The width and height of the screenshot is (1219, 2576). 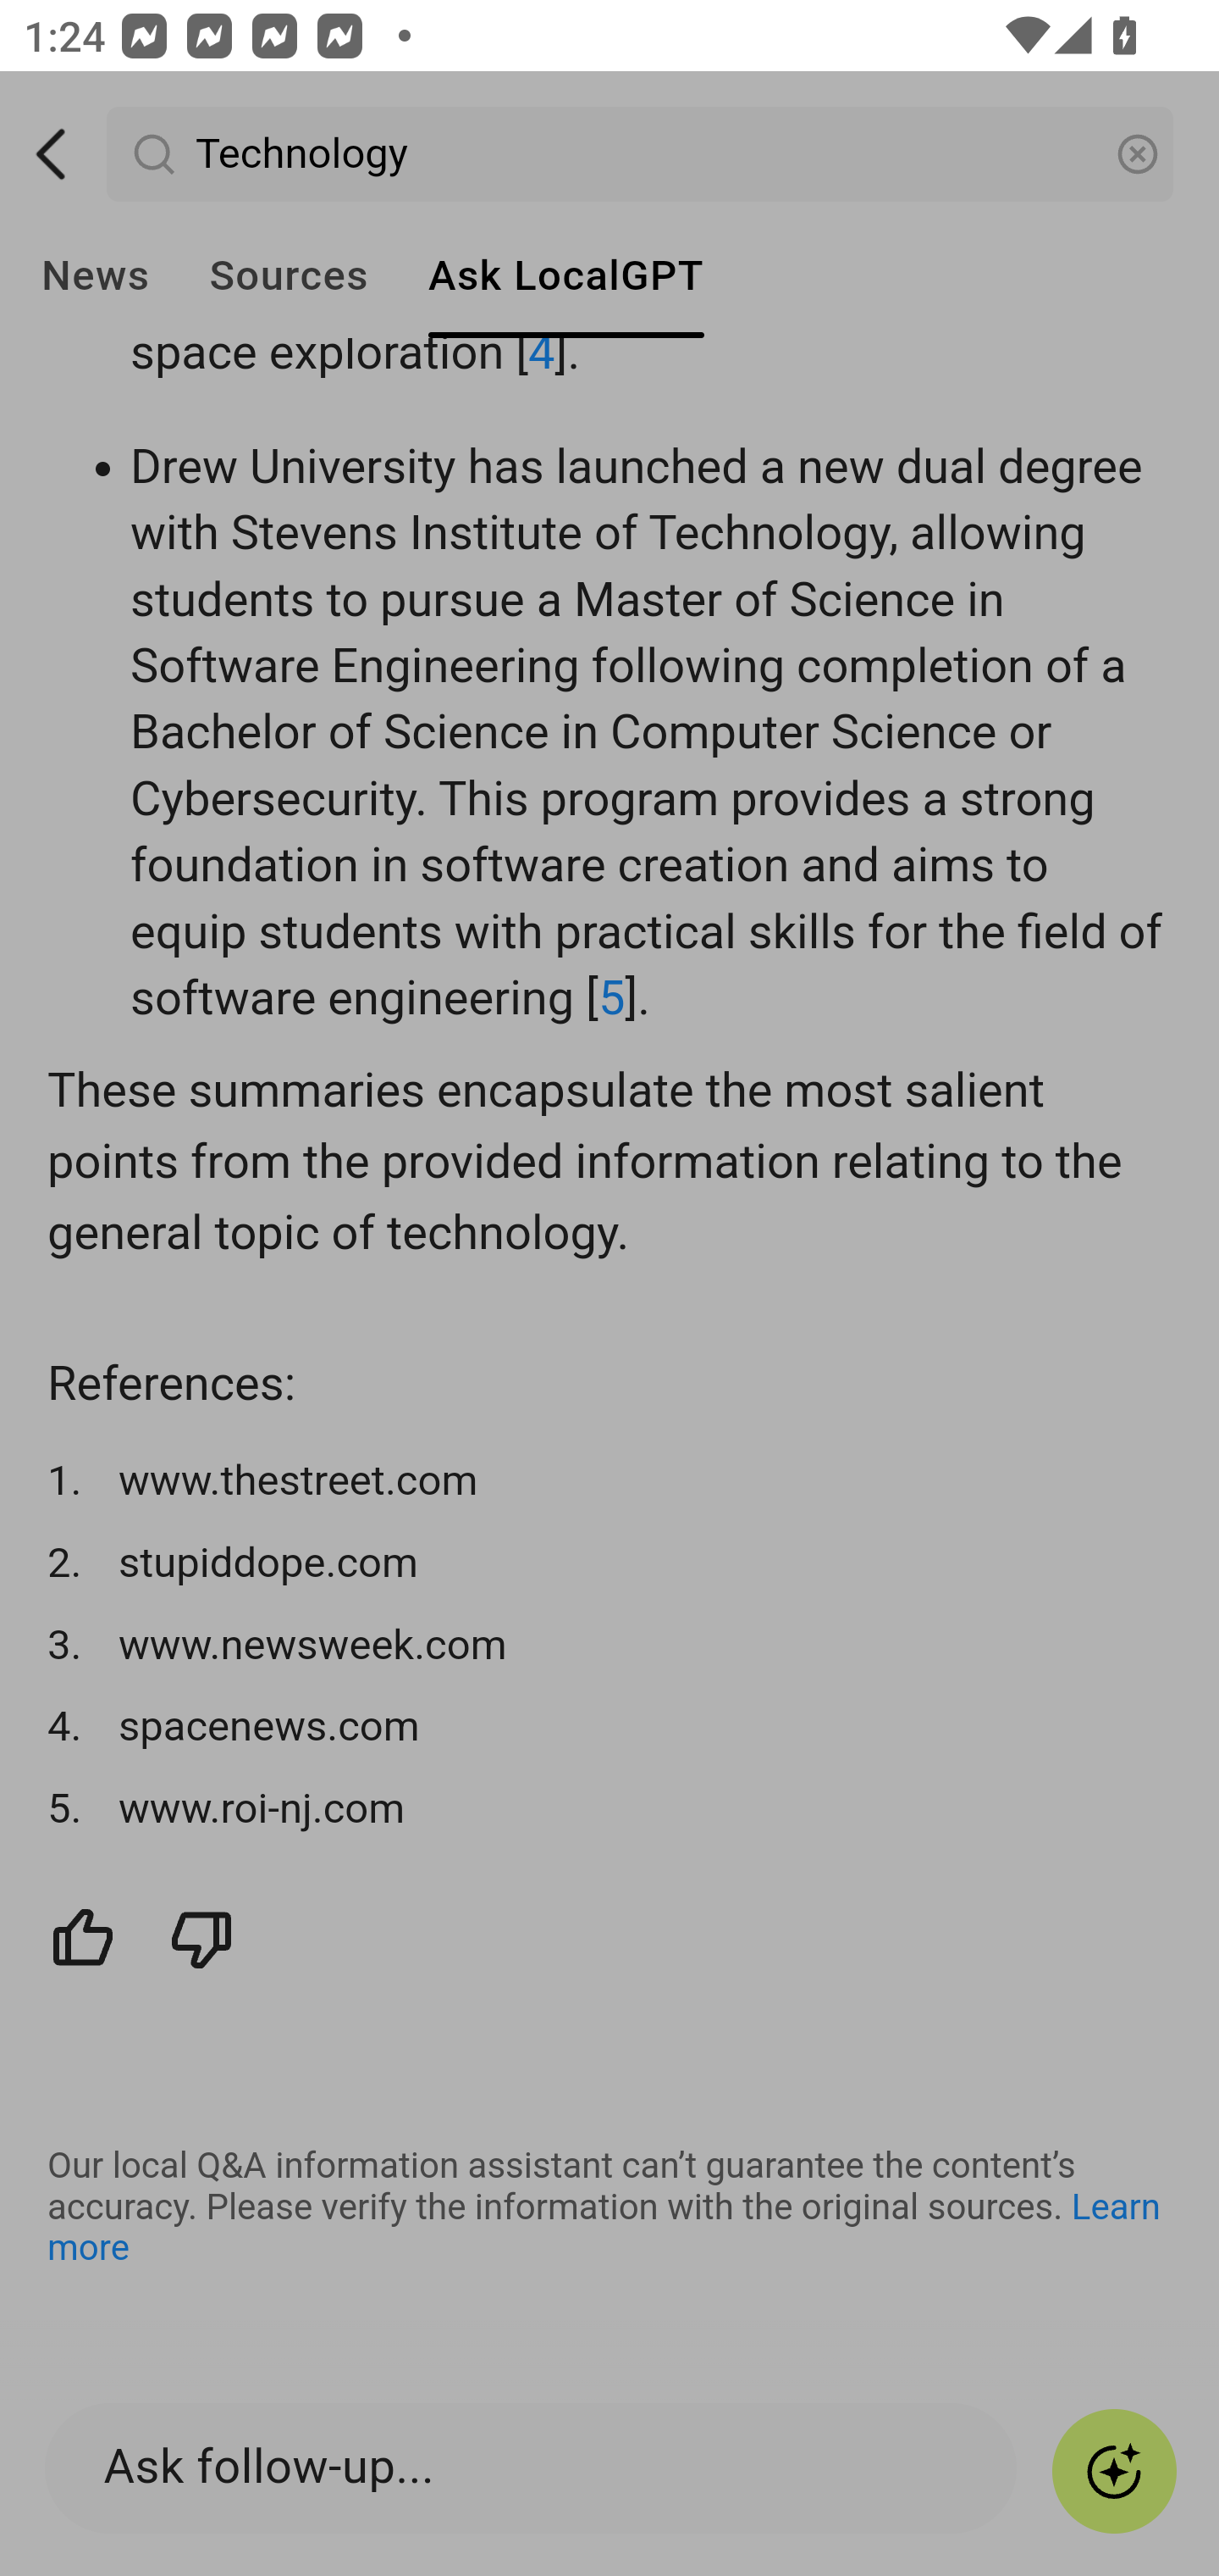 I want to click on 4, so click(x=542, y=357).